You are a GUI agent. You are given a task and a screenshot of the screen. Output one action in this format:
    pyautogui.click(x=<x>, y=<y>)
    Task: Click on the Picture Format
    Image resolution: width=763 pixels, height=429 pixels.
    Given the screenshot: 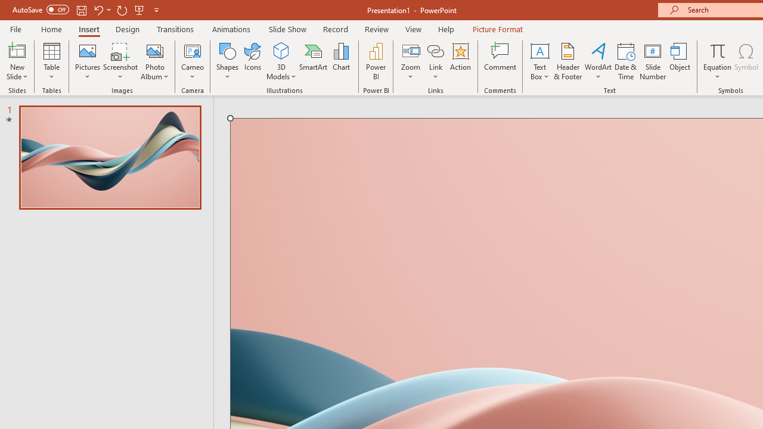 What is the action you would take?
    pyautogui.click(x=497, y=29)
    